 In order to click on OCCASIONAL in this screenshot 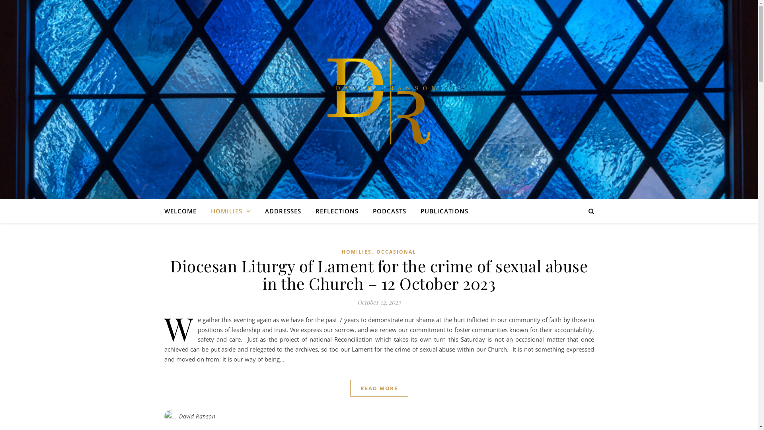, I will do `click(396, 252)`.